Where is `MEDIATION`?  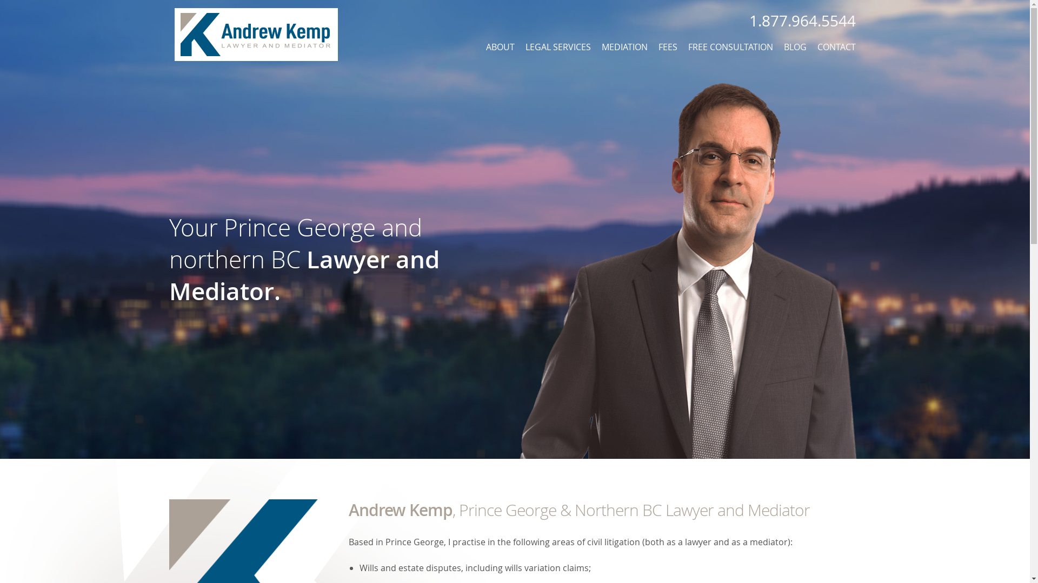
MEDIATION is located at coordinates (624, 47).